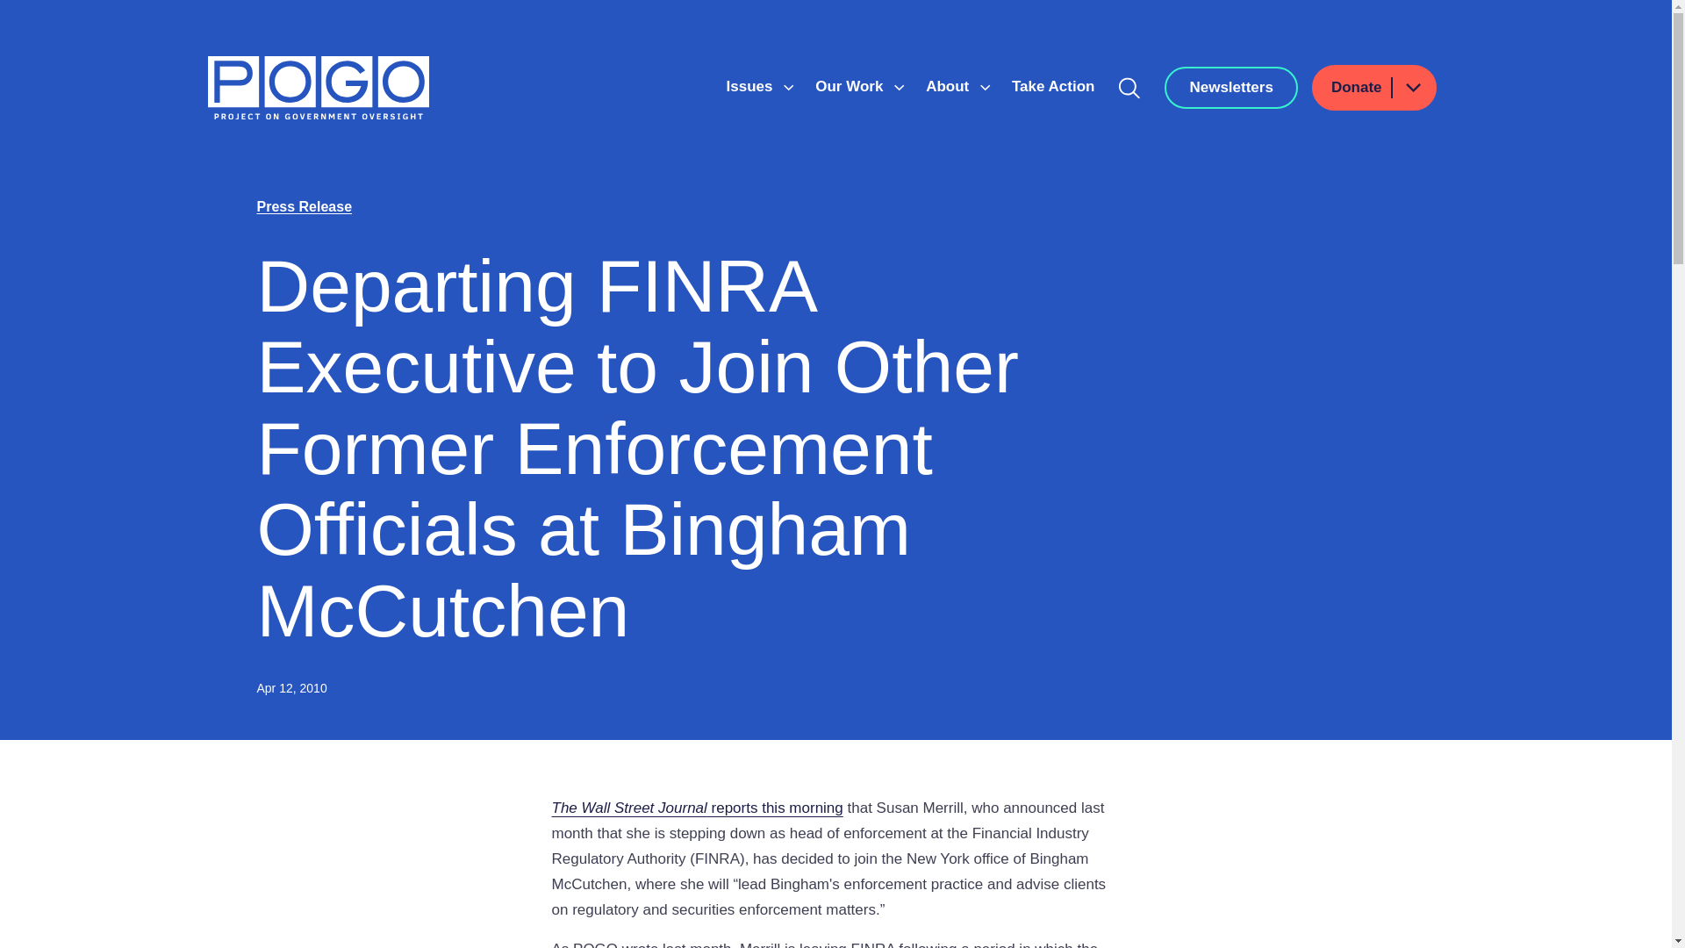 Image resolution: width=1685 pixels, height=948 pixels. What do you see at coordinates (1129, 88) in the screenshot?
I see `Search` at bounding box center [1129, 88].